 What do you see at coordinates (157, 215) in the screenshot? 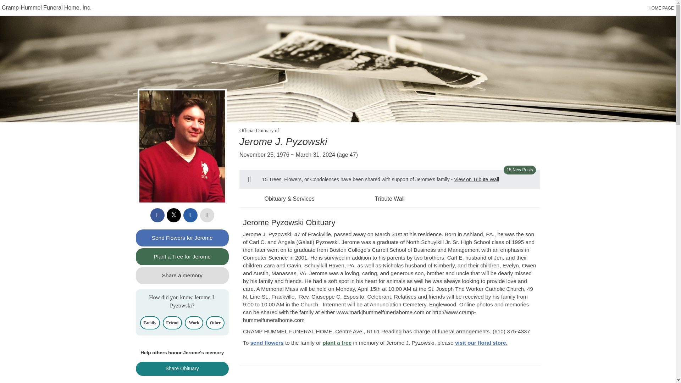
I see `Share to Facebook` at bounding box center [157, 215].